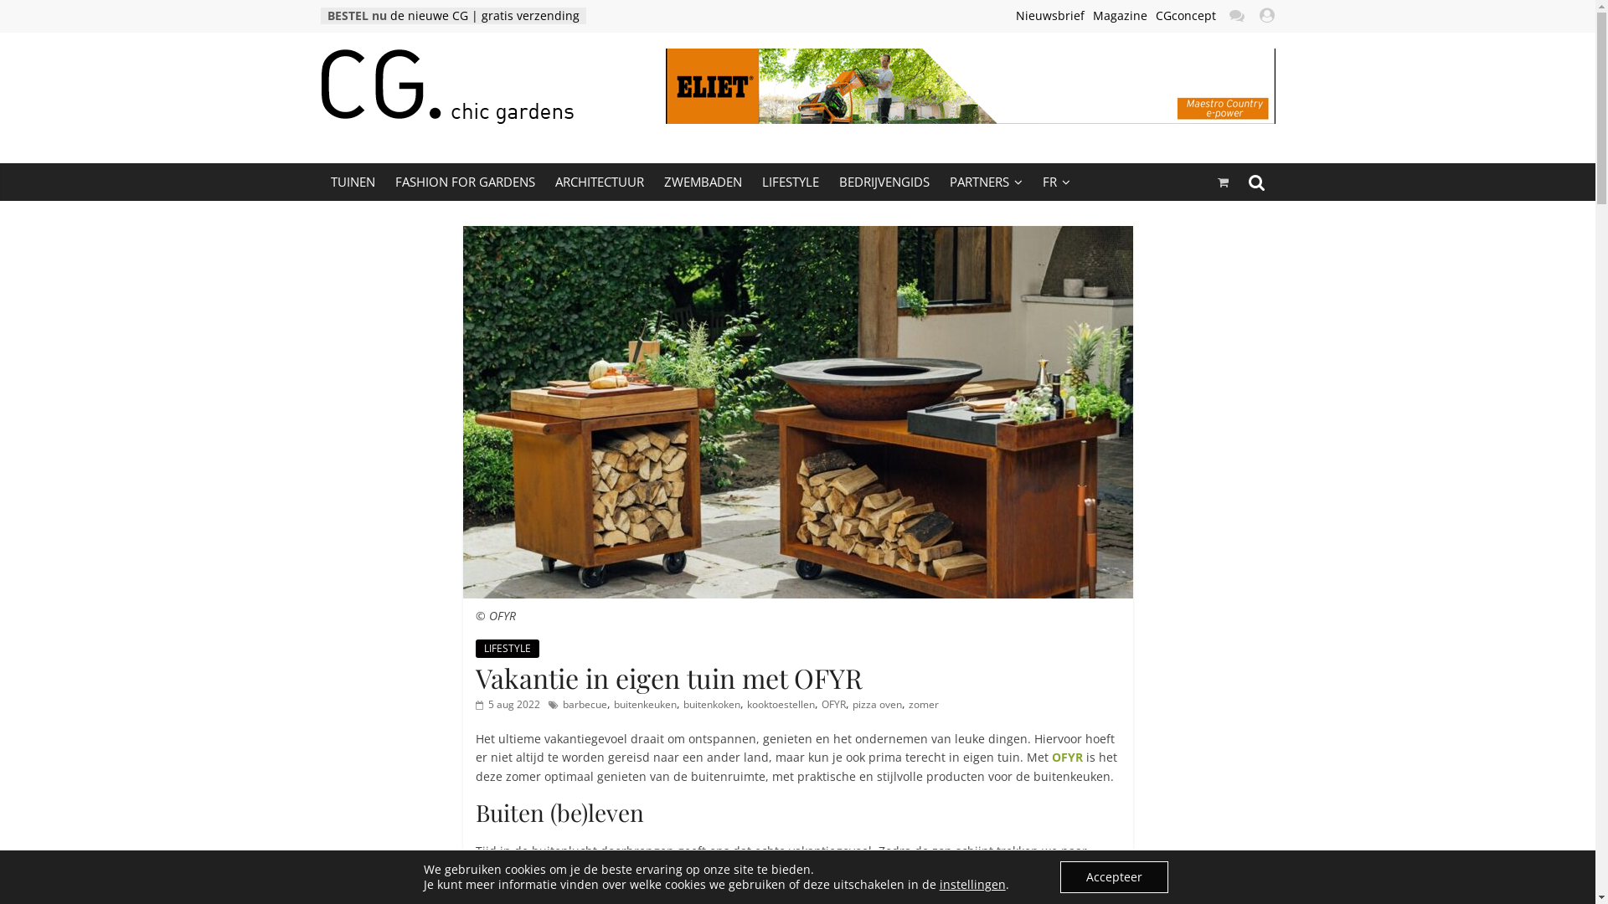  Describe the element at coordinates (645, 705) in the screenshot. I see `buitenkeuken` at that location.